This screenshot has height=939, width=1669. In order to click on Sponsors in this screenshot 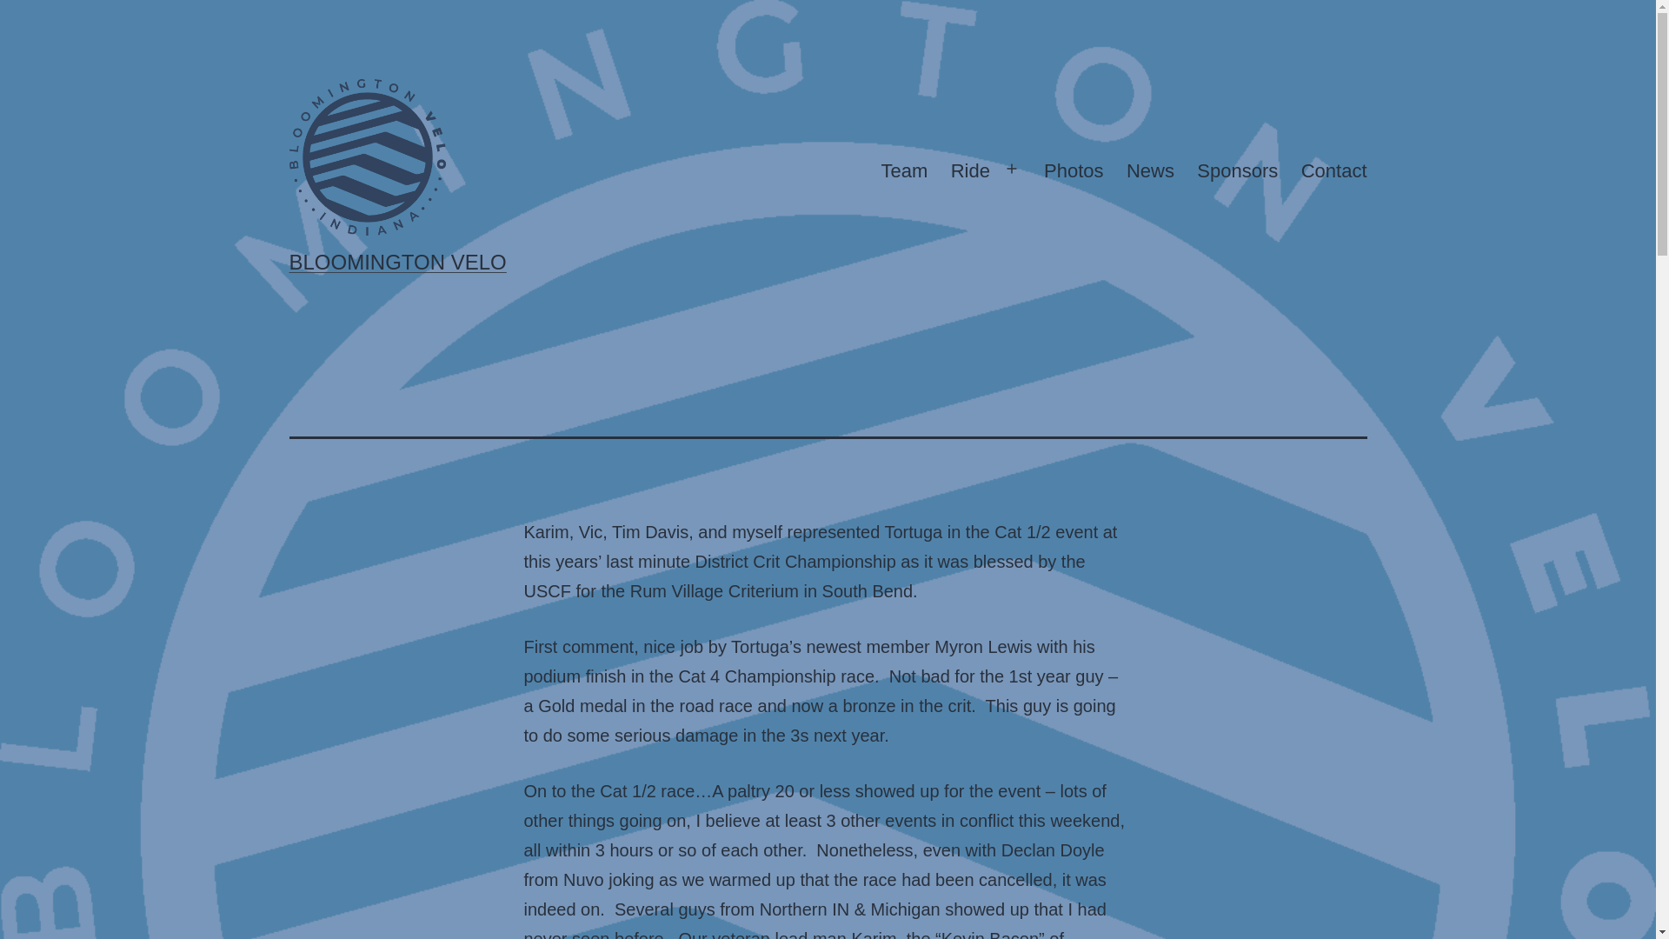, I will do `click(1236, 170)`.